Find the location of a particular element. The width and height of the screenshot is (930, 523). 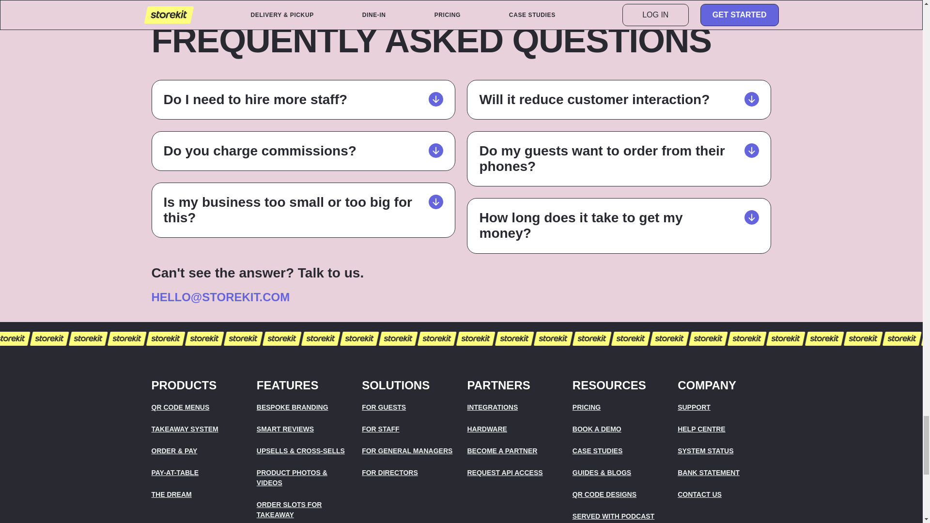

FOR STAFF is located at coordinates (408, 429).